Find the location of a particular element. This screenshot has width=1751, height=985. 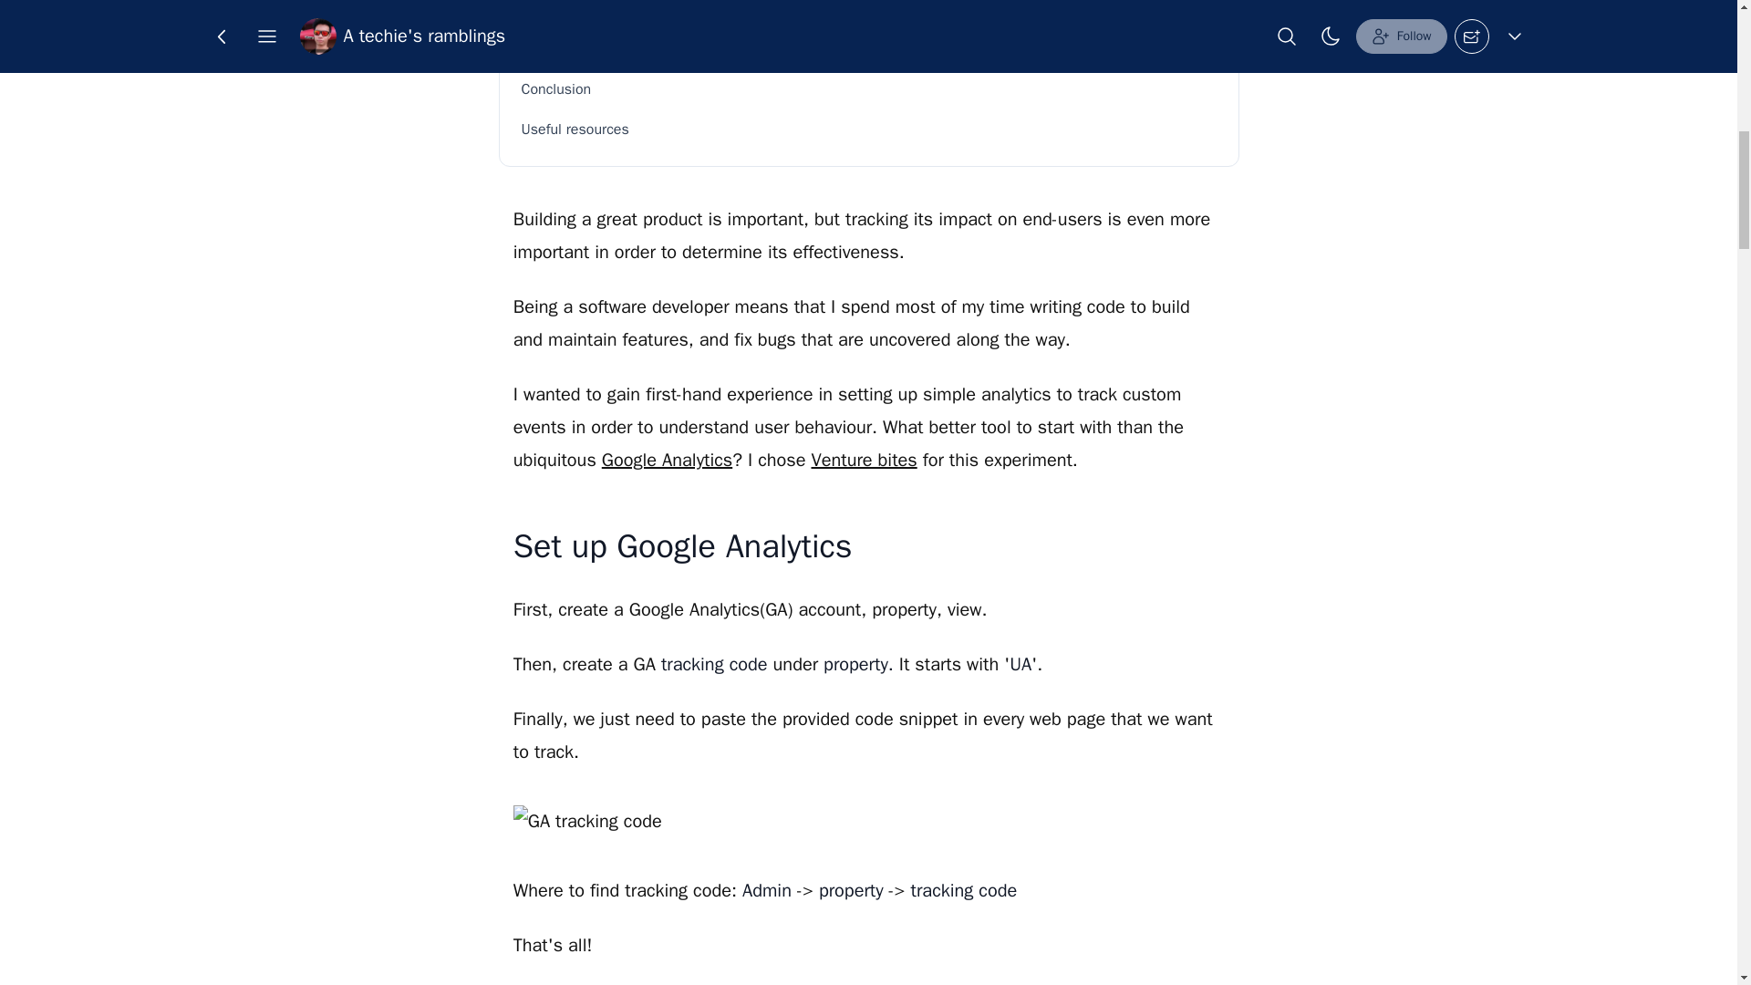

Google Analytics with Single Page Application is located at coordinates (869, 14).